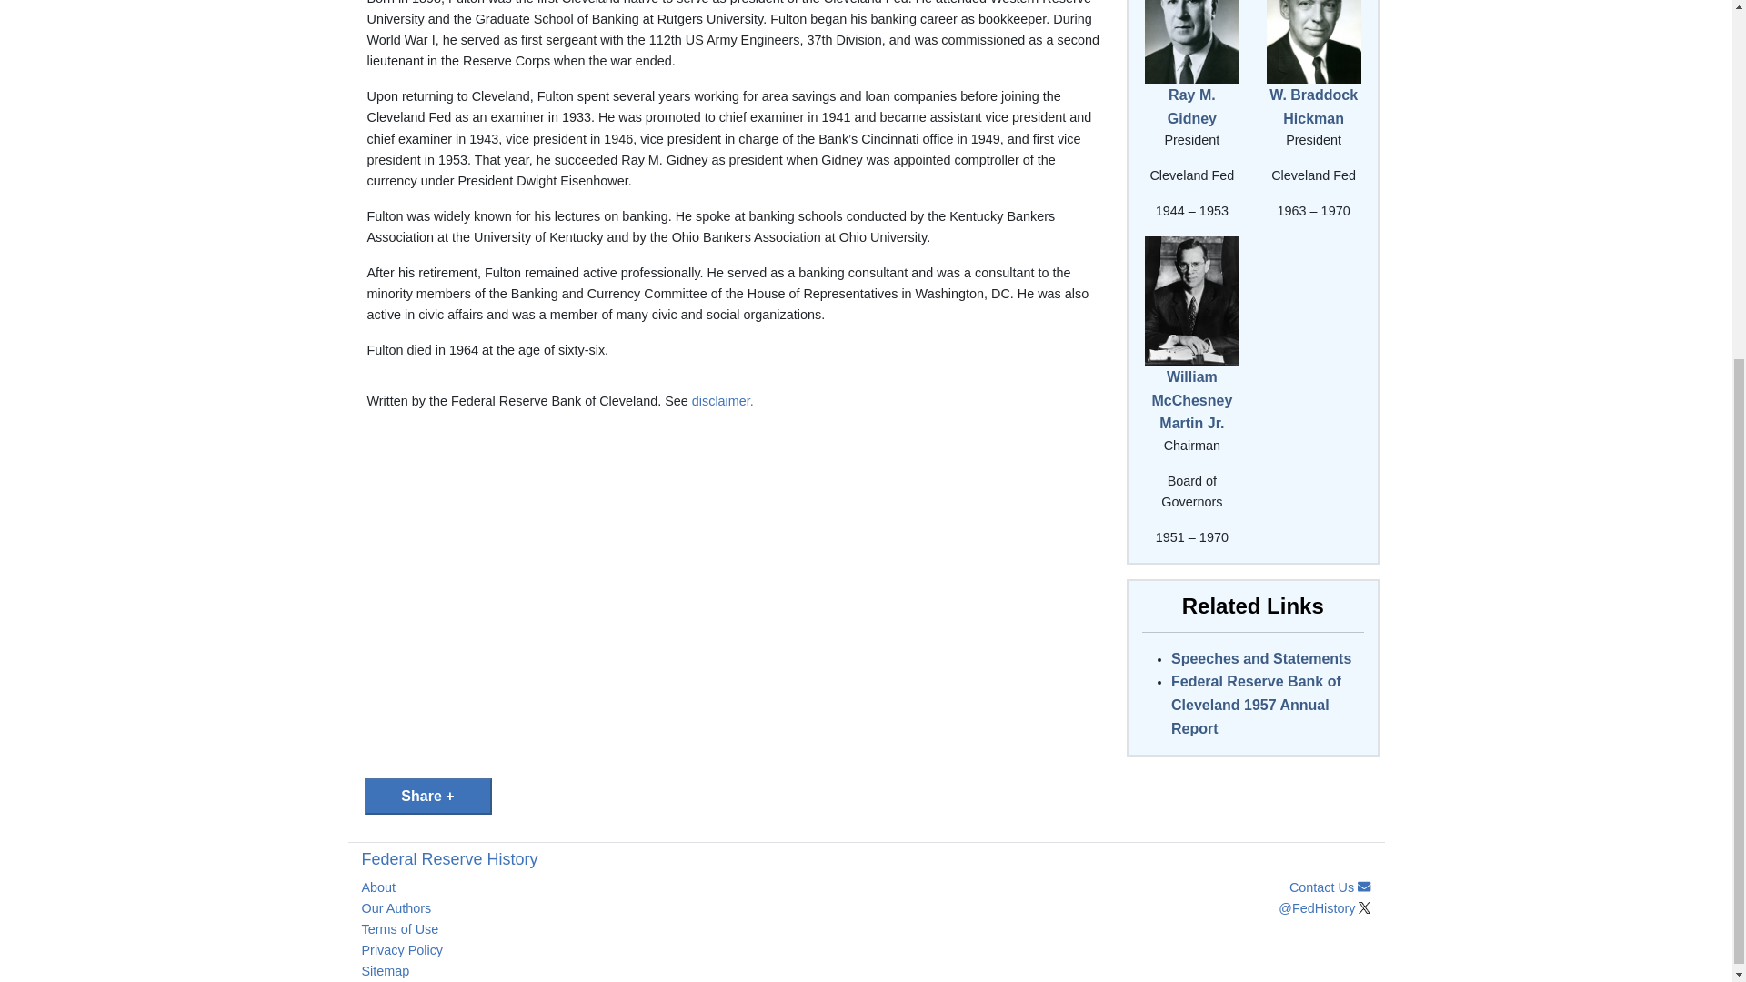 The height and width of the screenshot is (982, 1746). What do you see at coordinates (1192, 107) in the screenshot?
I see `Ray M. Gidney ` at bounding box center [1192, 107].